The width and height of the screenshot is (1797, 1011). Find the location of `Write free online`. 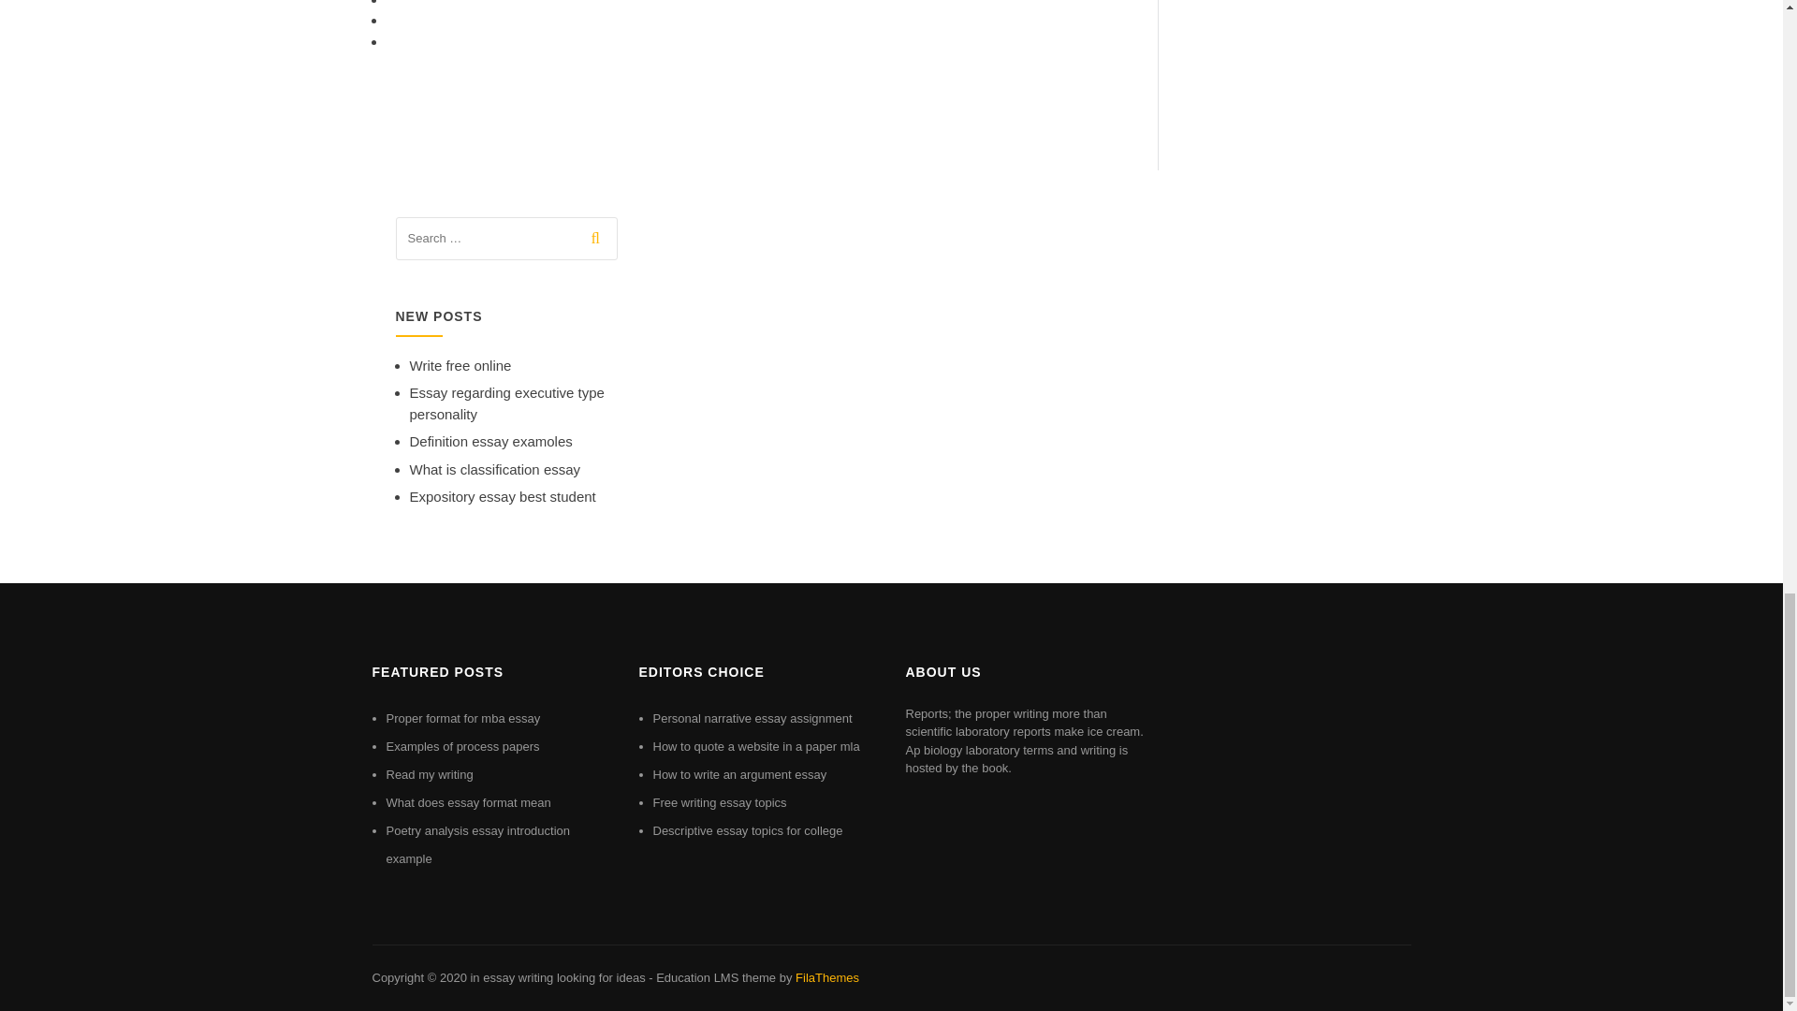

Write free online is located at coordinates (460, 365).